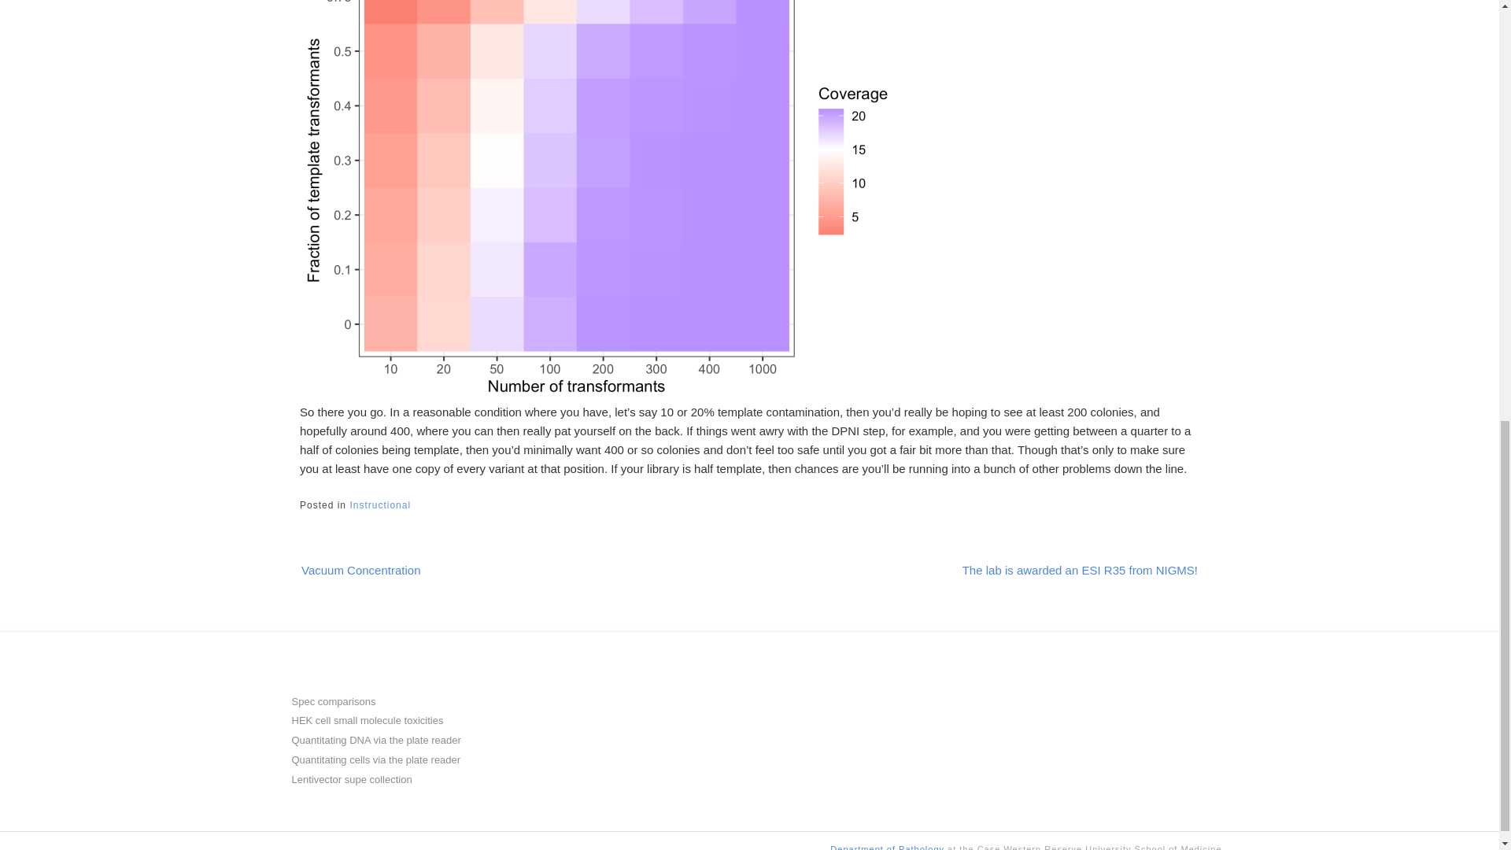  Describe the element at coordinates (376, 759) in the screenshot. I see `Quantitating cells via the plate reader` at that location.